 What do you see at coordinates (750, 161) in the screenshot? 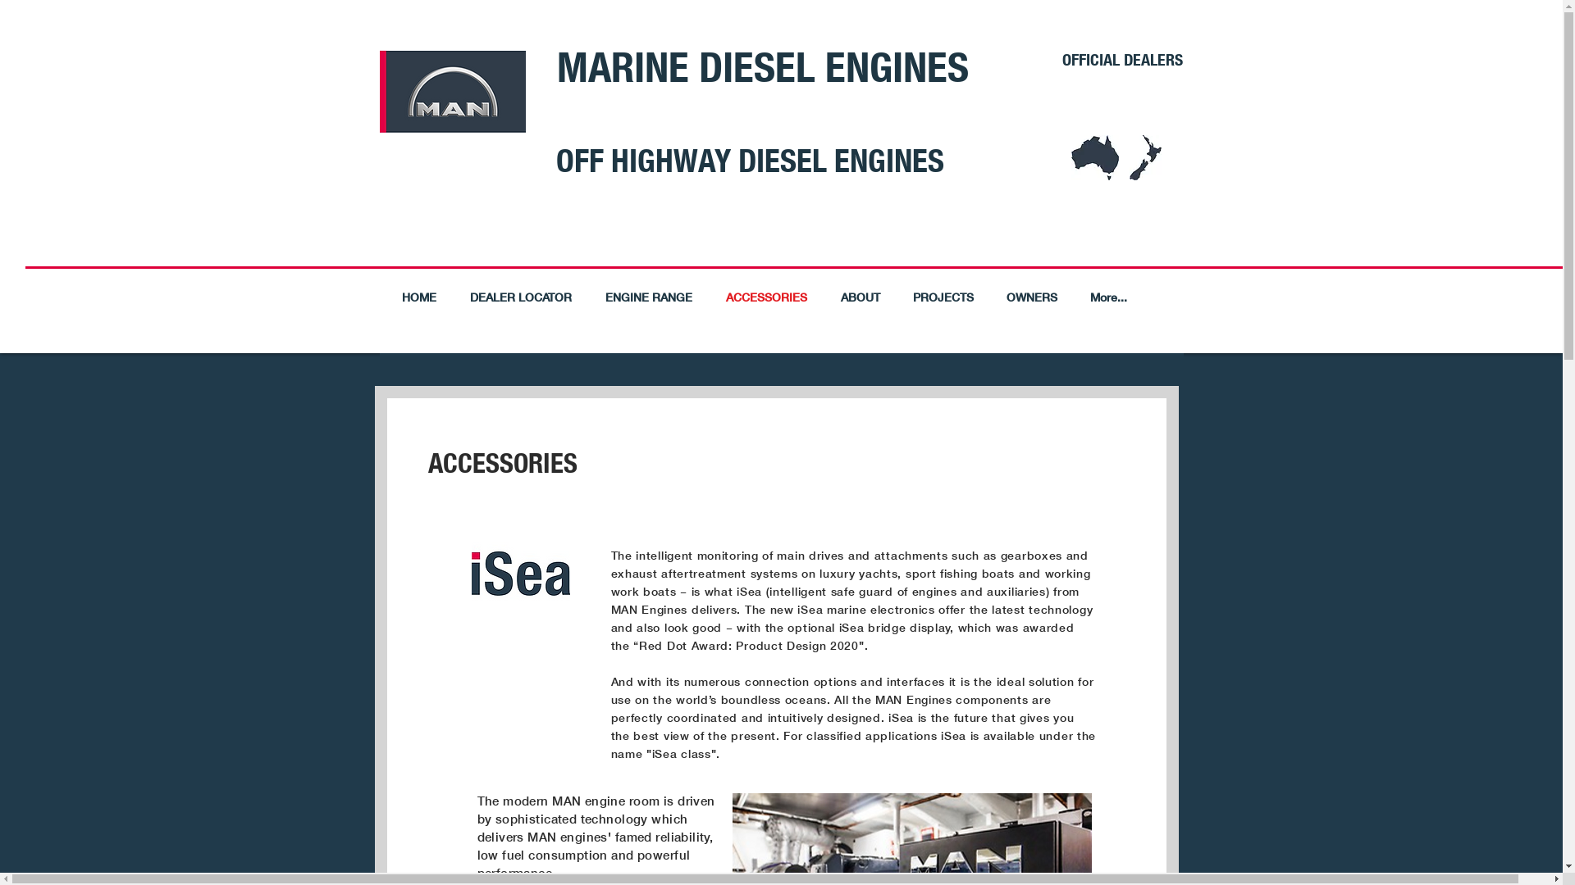
I see `OFF HIGHWAY DIESEL ENGINES` at bounding box center [750, 161].